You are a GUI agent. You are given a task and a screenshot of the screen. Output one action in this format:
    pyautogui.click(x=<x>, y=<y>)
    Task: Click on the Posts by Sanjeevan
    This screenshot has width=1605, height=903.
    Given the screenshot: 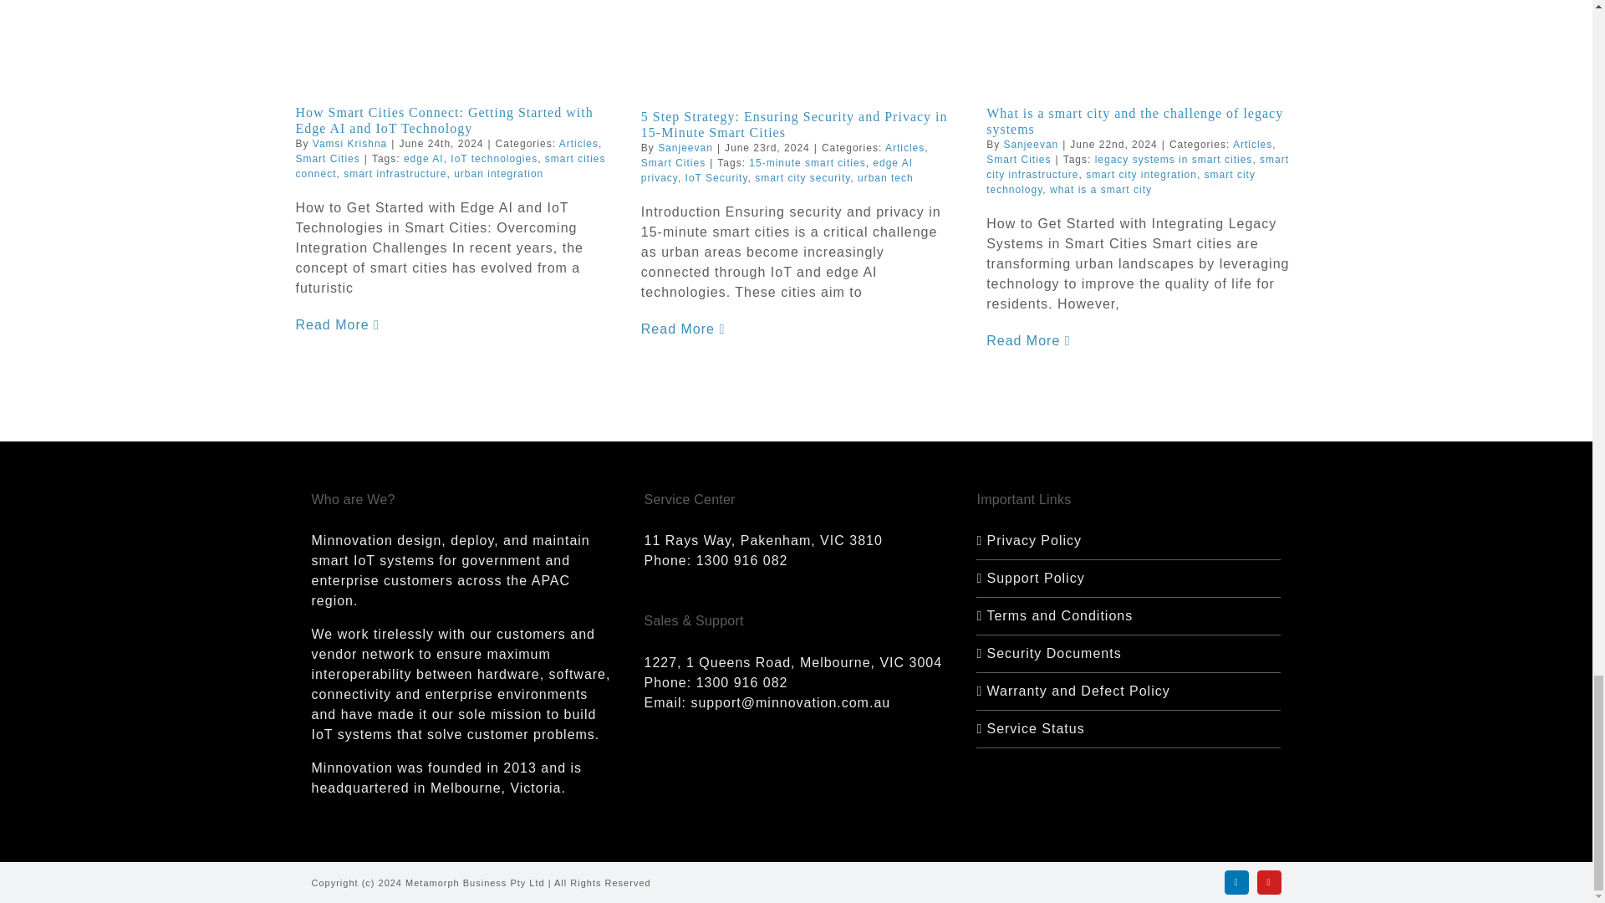 What is the action you would take?
    pyautogui.click(x=685, y=147)
    